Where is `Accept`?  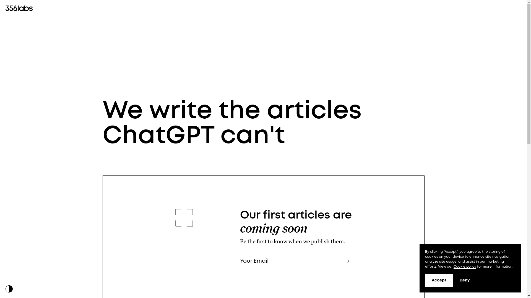
Accept is located at coordinates (439, 280).